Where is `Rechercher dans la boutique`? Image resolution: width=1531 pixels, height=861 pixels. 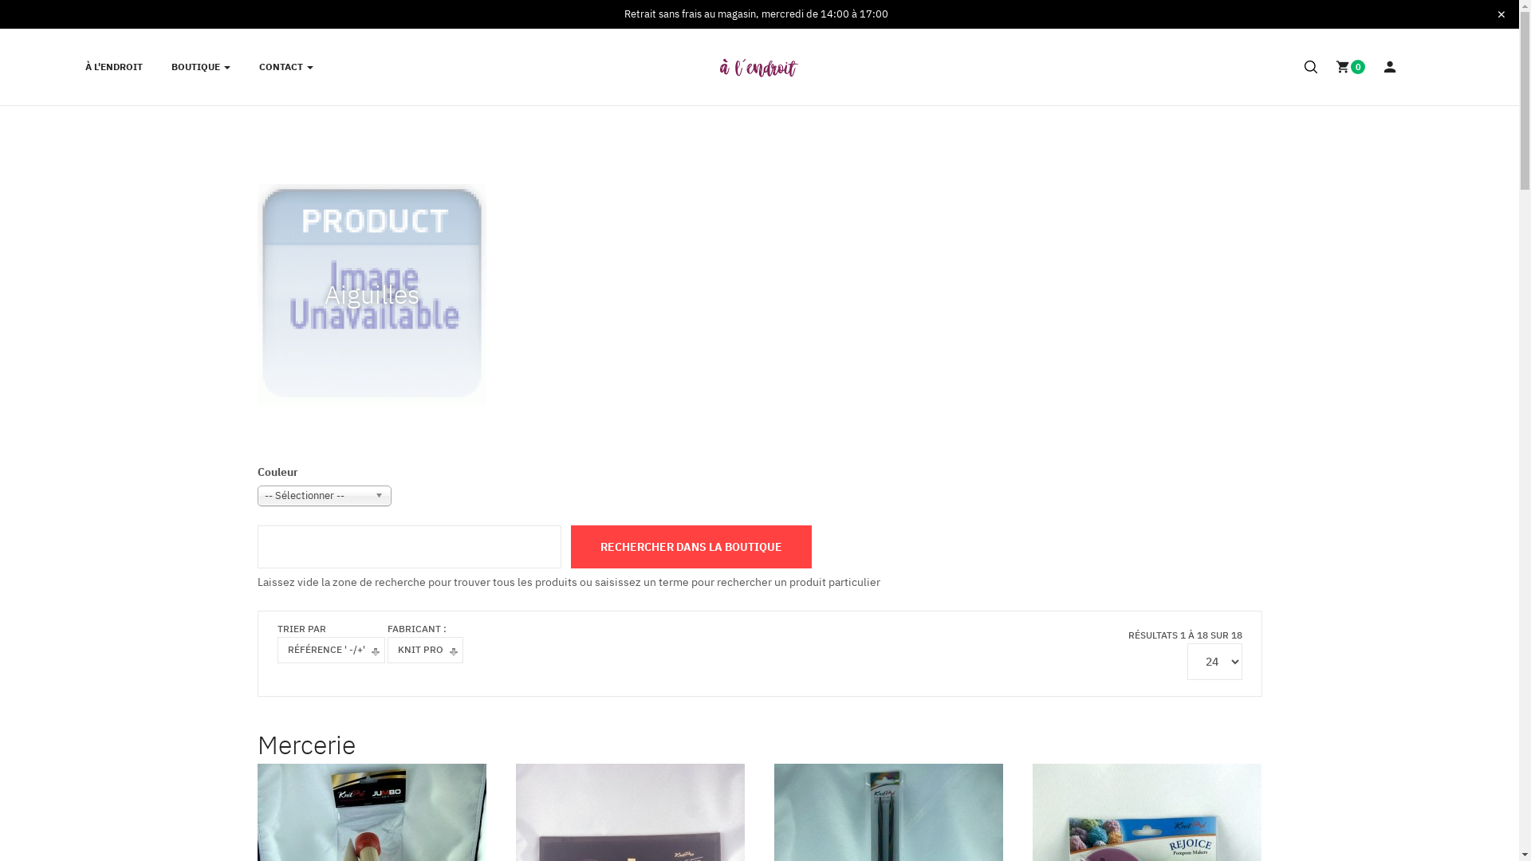 Rechercher dans la boutique is located at coordinates (691, 547).